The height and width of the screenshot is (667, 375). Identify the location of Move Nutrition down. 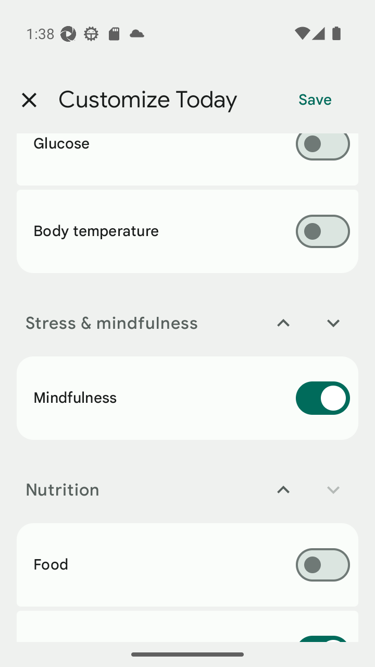
(333, 490).